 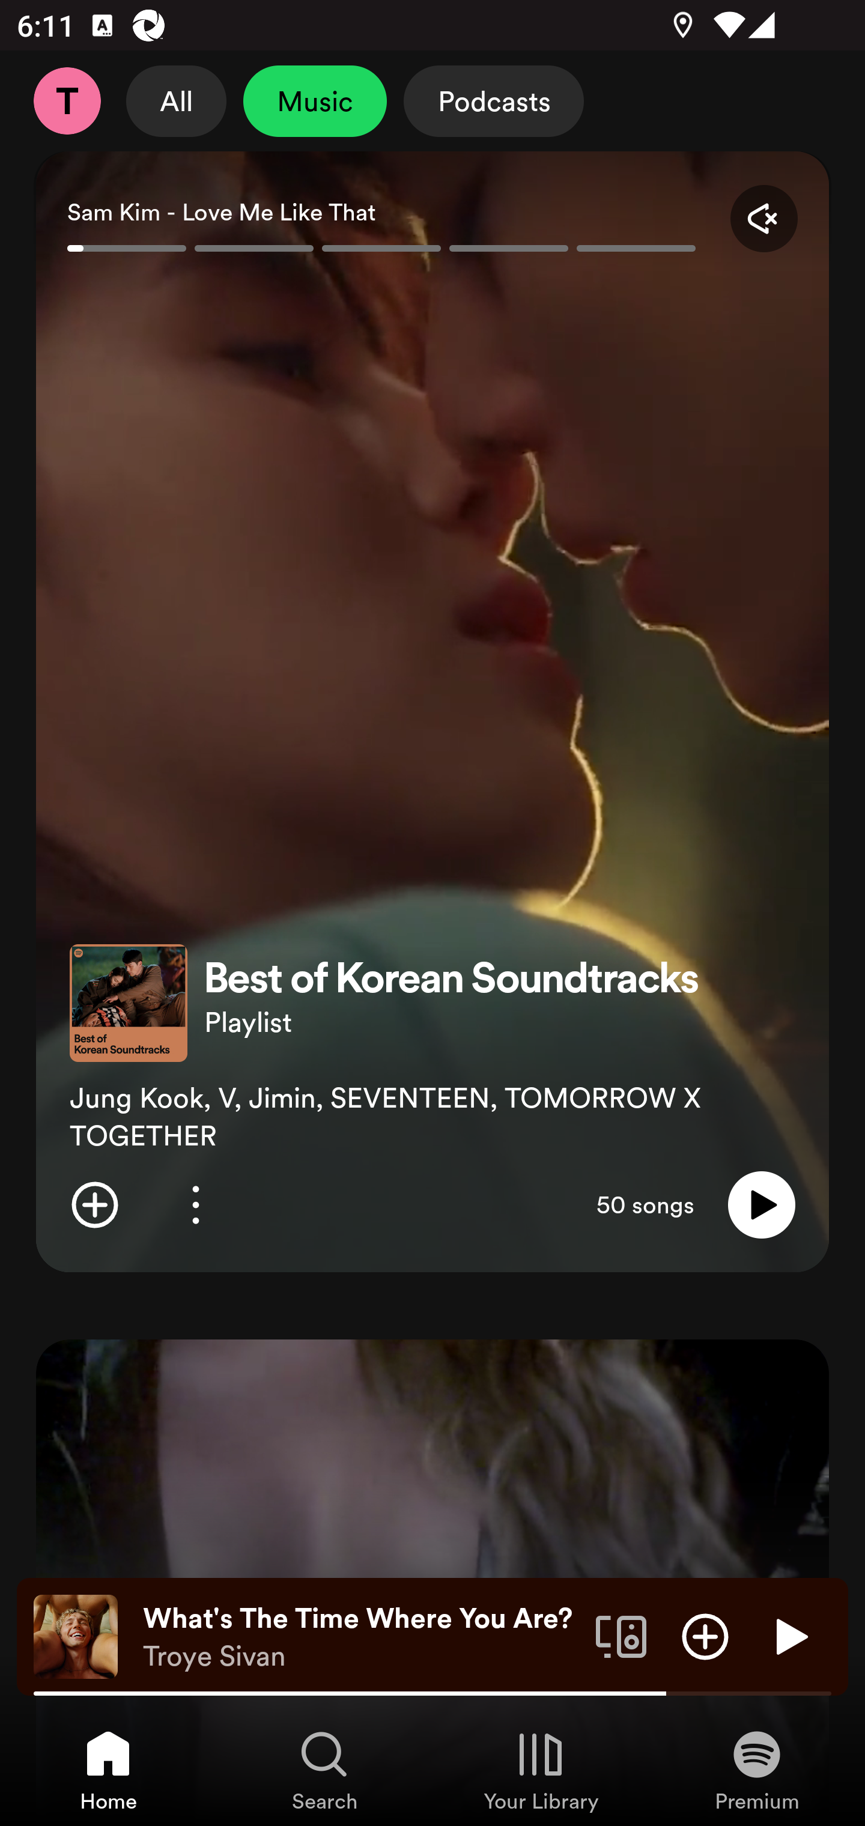 What do you see at coordinates (324, 1770) in the screenshot?
I see `Search, Tab 2 of 4 Search Search` at bounding box center [324, 1770].